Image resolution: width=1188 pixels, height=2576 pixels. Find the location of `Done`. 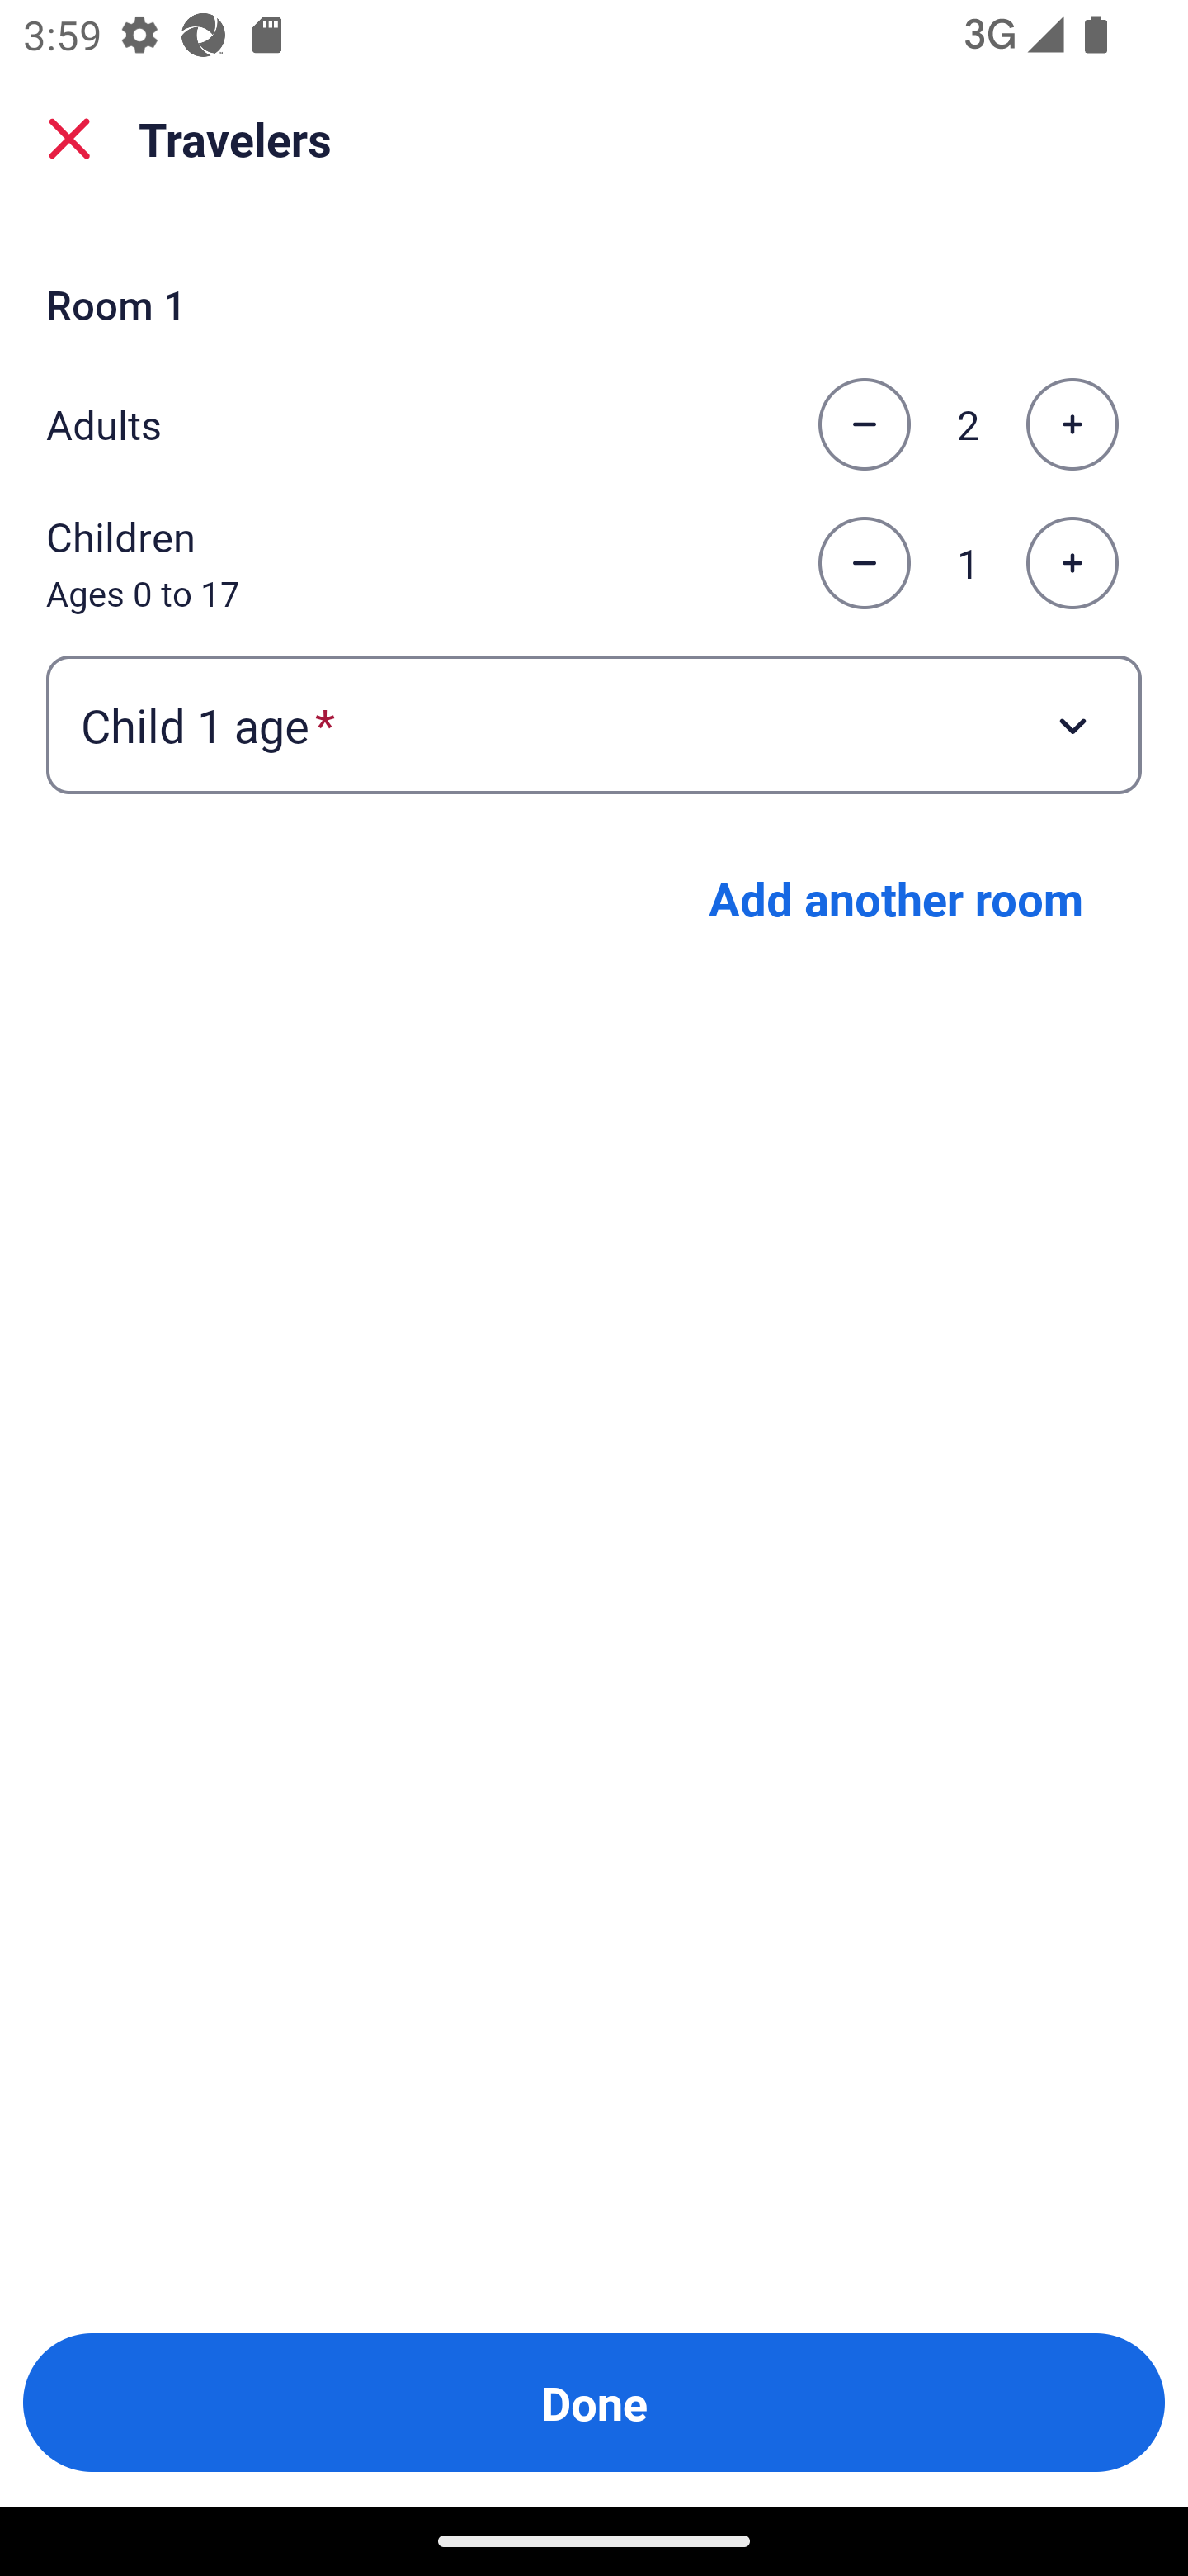

Done is located at coordinates (594, 2403).